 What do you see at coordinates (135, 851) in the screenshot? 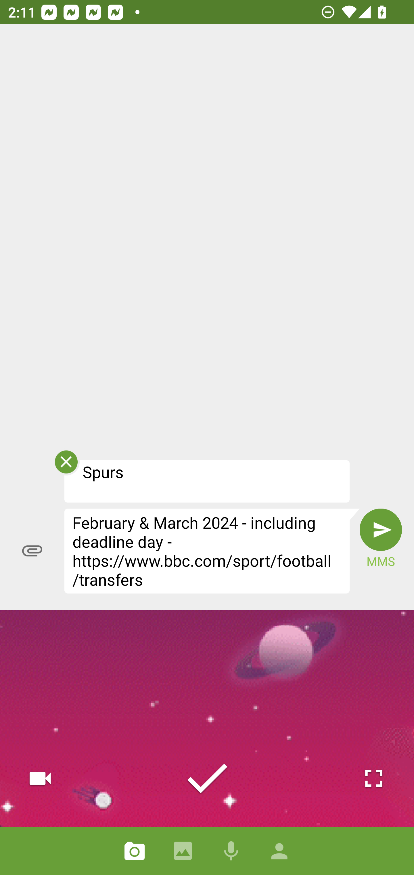
I see `Capture pictures or video` at bounding box center [135, 851].